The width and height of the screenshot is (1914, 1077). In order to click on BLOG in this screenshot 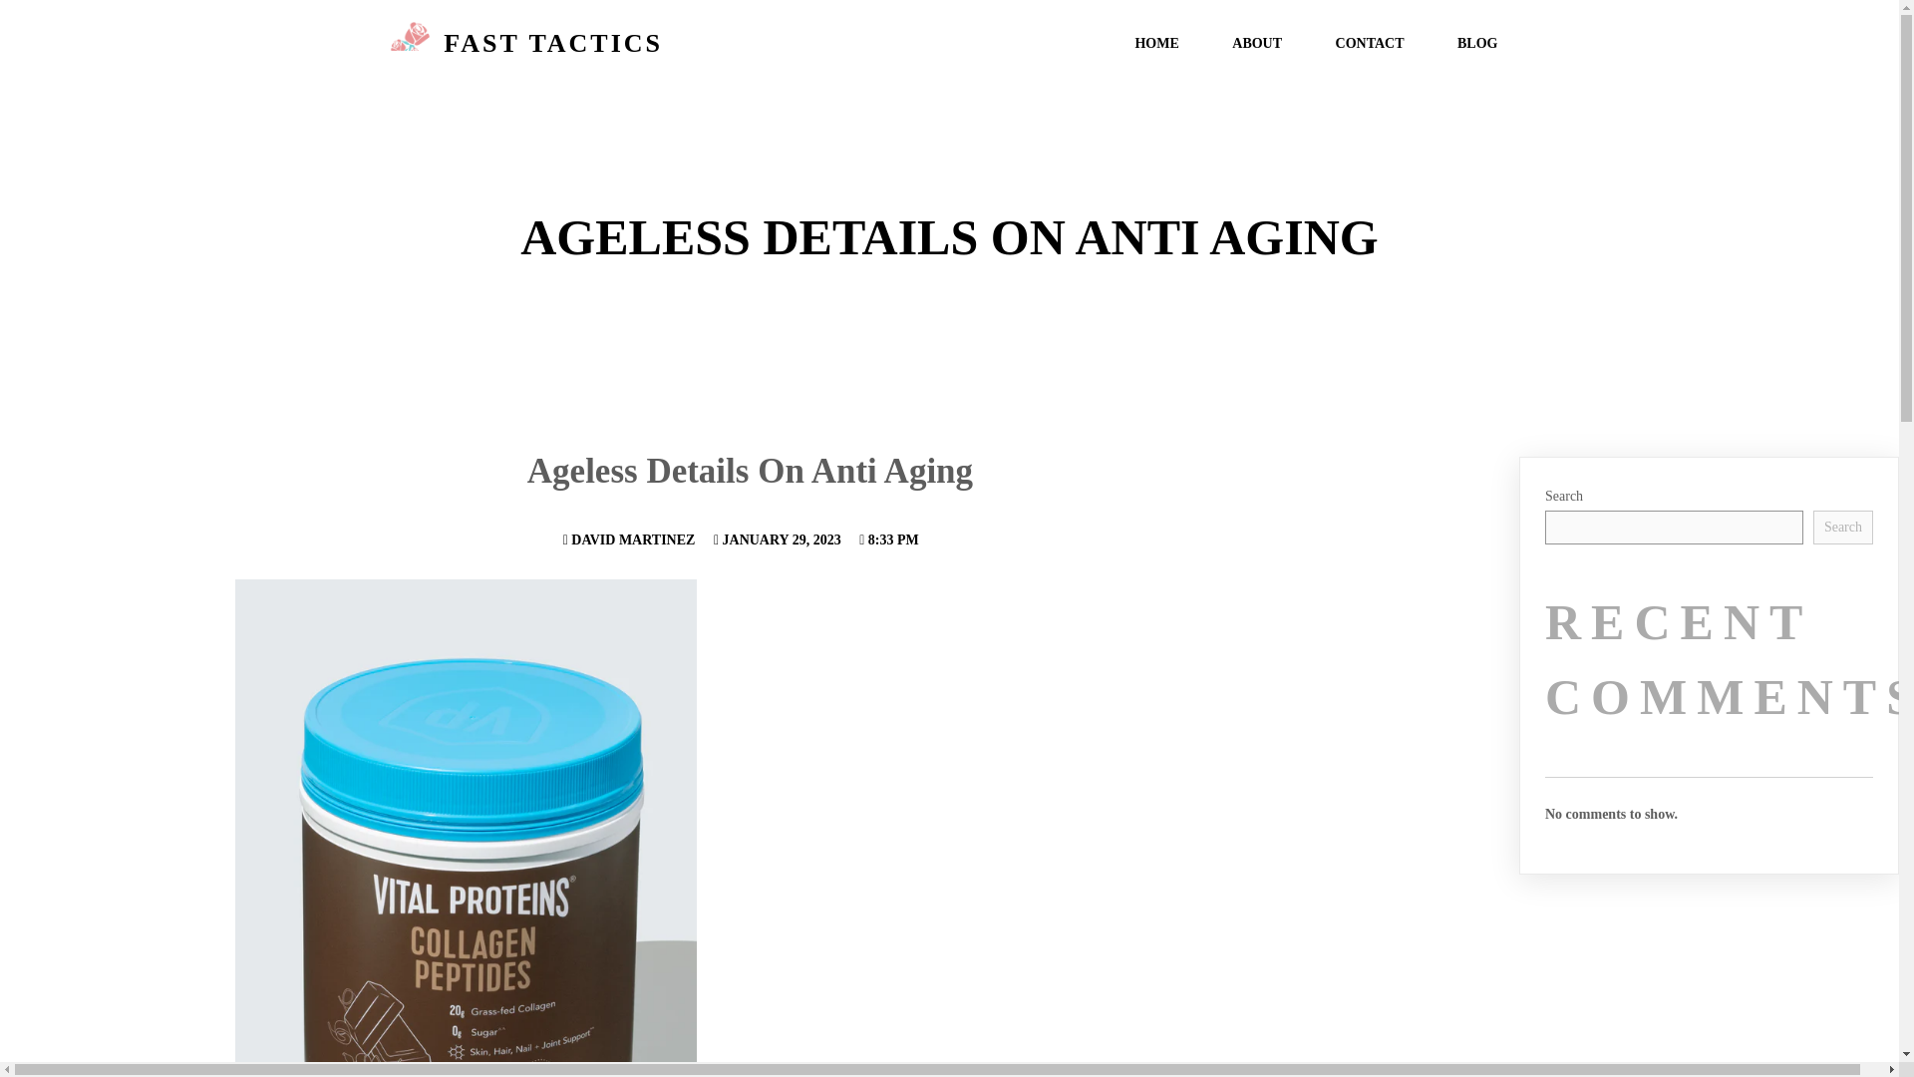, I will do `click(1476, 44)`.